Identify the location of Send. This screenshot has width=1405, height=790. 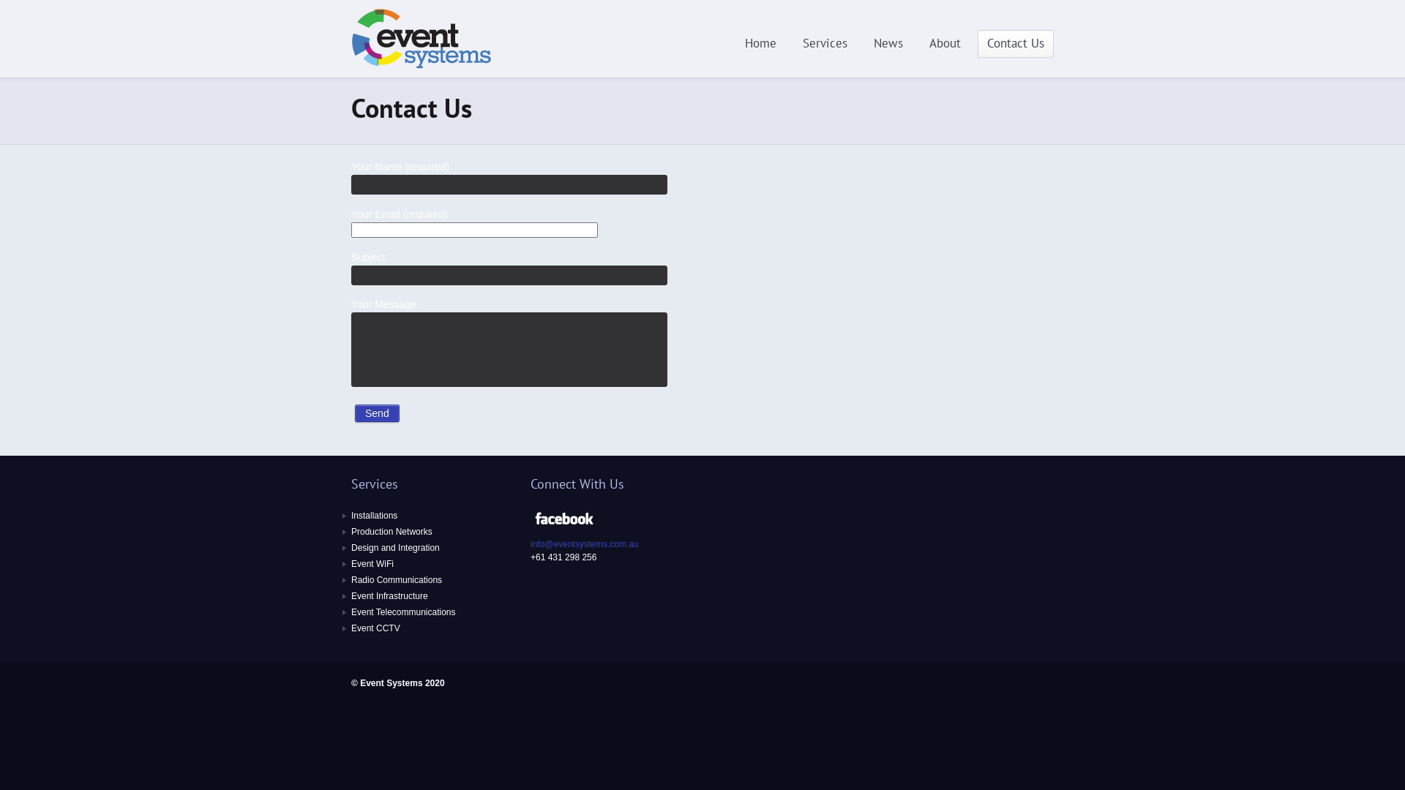
(378, 413).